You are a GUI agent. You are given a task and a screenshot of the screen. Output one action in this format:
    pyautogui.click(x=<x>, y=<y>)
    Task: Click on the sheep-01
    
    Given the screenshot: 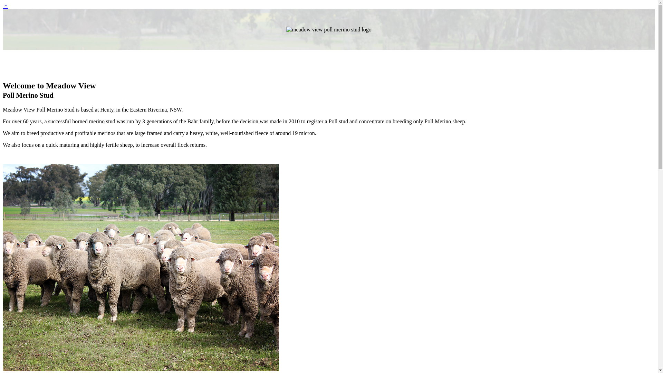 What is the action you would take?
    pyautogui.click(x=141, y=268)
    